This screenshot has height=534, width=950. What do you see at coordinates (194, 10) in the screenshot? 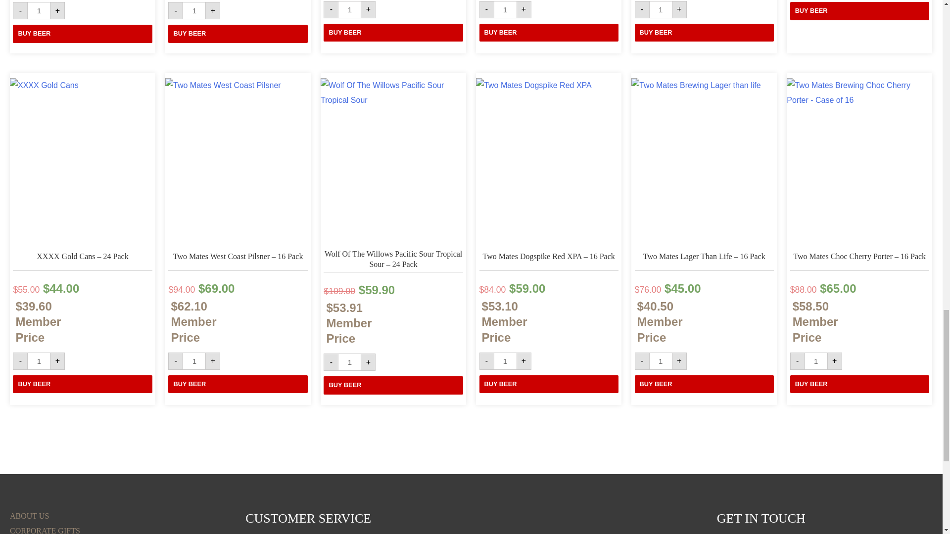
I see `Qty` at bounding box center [194, 10].